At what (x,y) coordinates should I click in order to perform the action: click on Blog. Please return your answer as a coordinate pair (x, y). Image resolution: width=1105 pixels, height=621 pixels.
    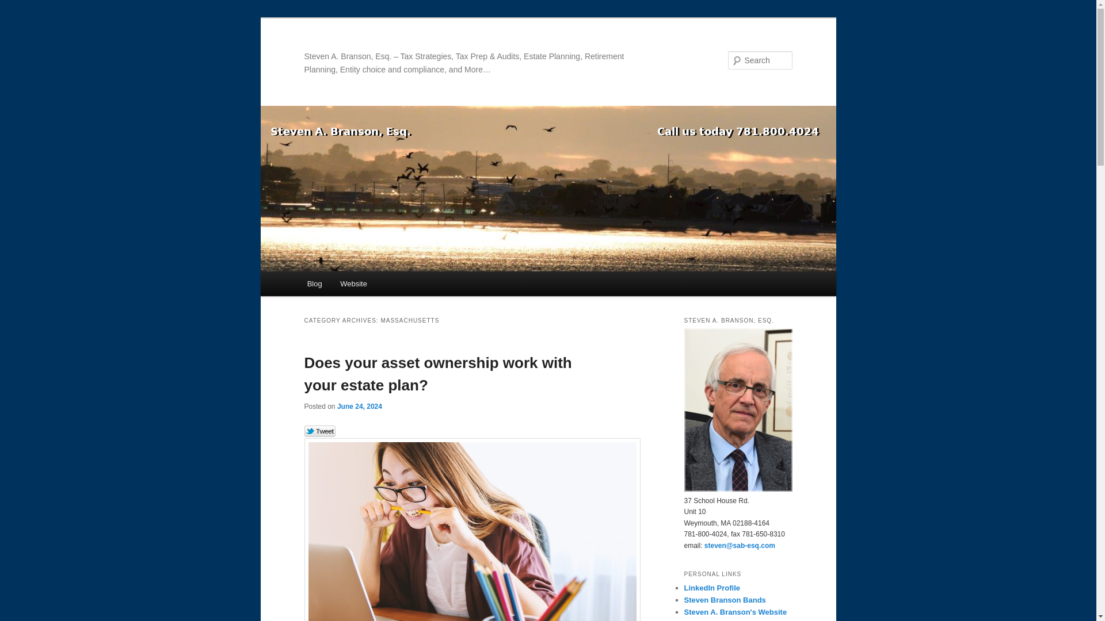
    Looking at the image, I should click on (315, 283).